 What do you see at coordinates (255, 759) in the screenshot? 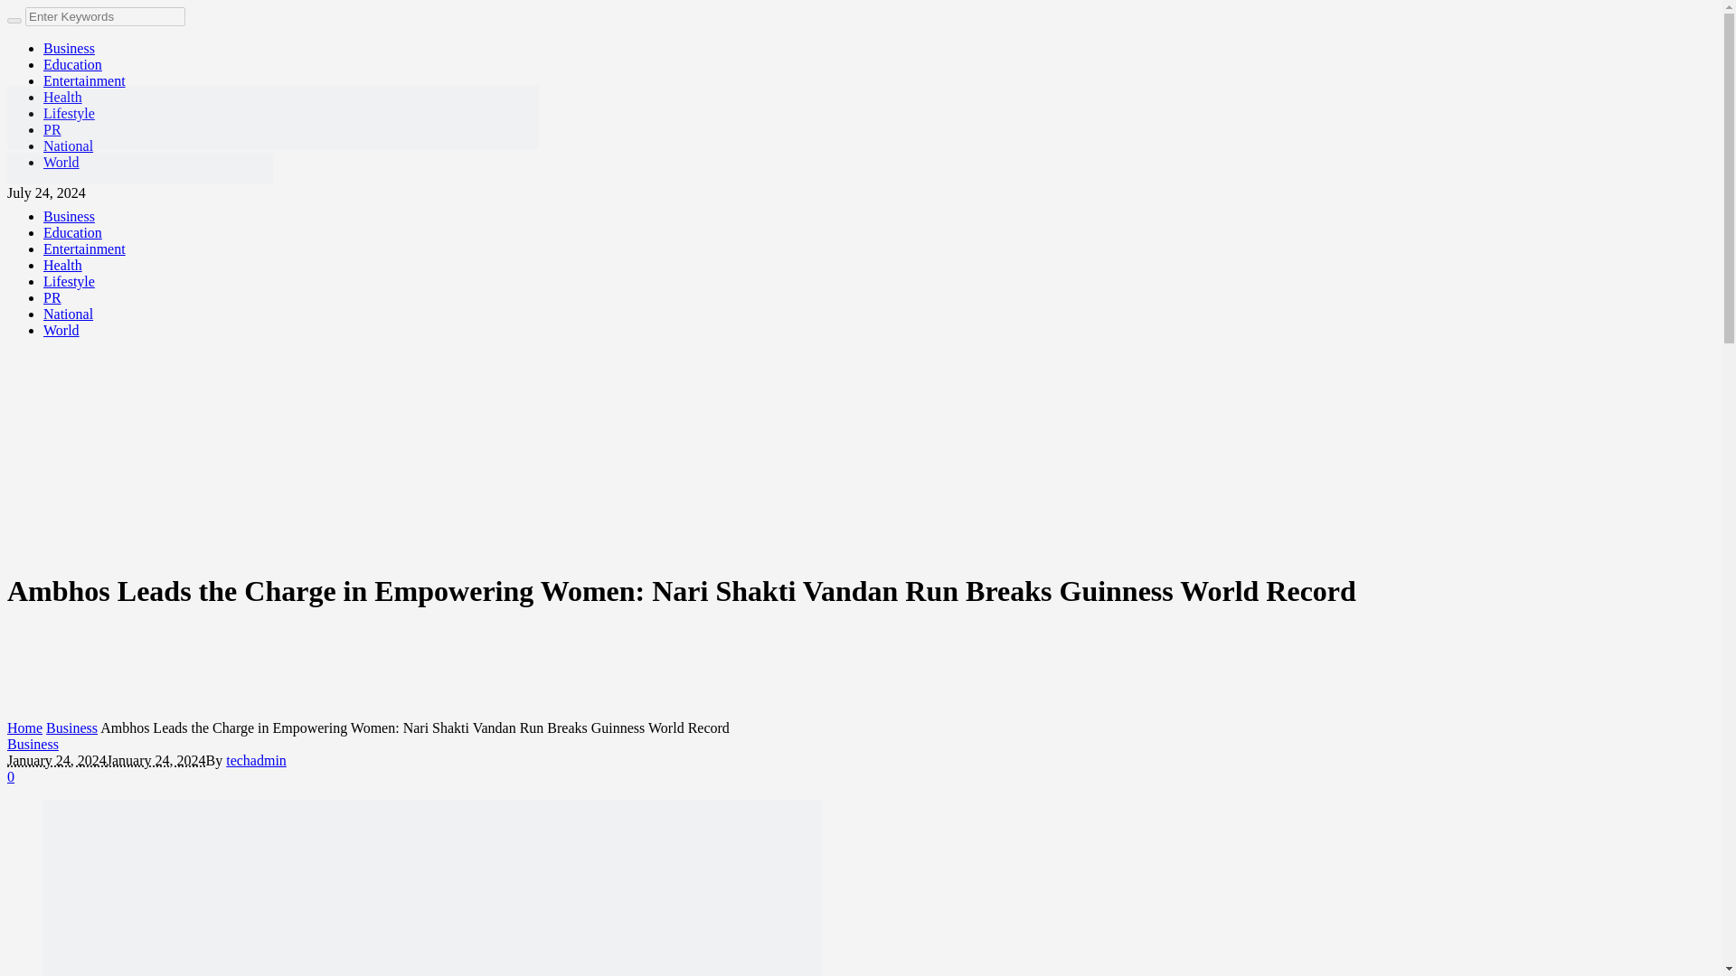
I see `Posts by techadmin` at bounding box center [255, 759].